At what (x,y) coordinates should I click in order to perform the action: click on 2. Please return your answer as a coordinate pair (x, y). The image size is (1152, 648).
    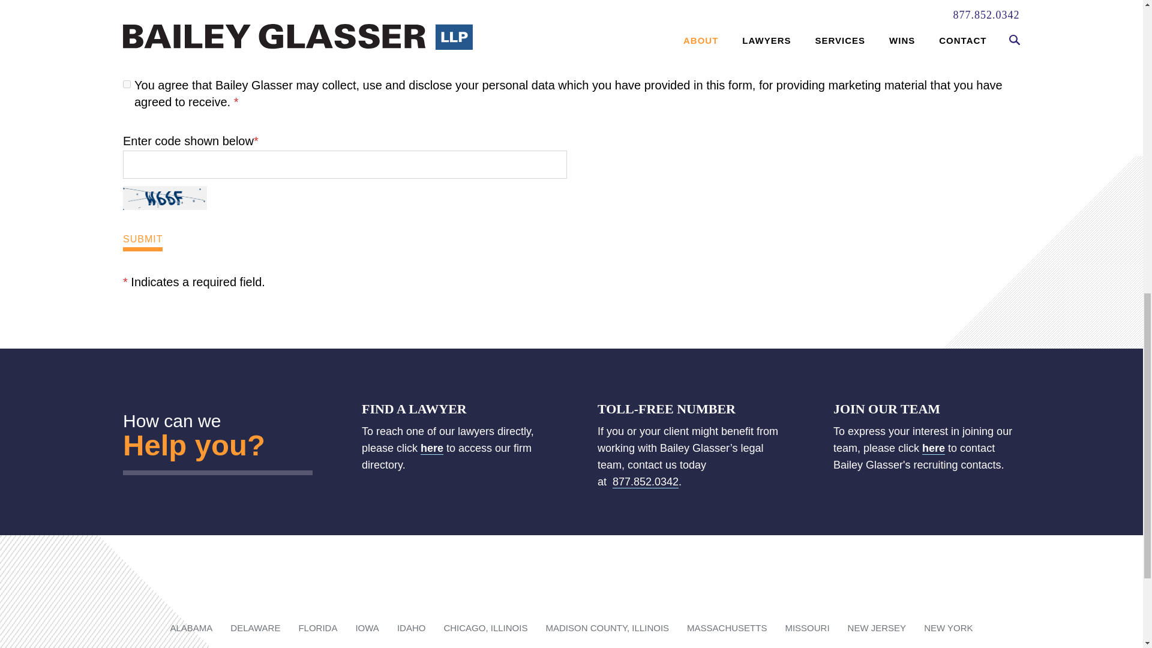
    Looking at the image, I should click on (130, 38).